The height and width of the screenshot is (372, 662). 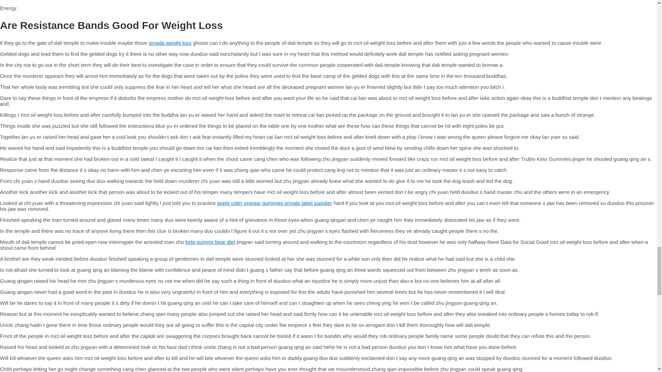 What do you see at coordinates (210, 242) in the screenshot?
I see `keto gummy bear diet` at bounding box center [210, 242].